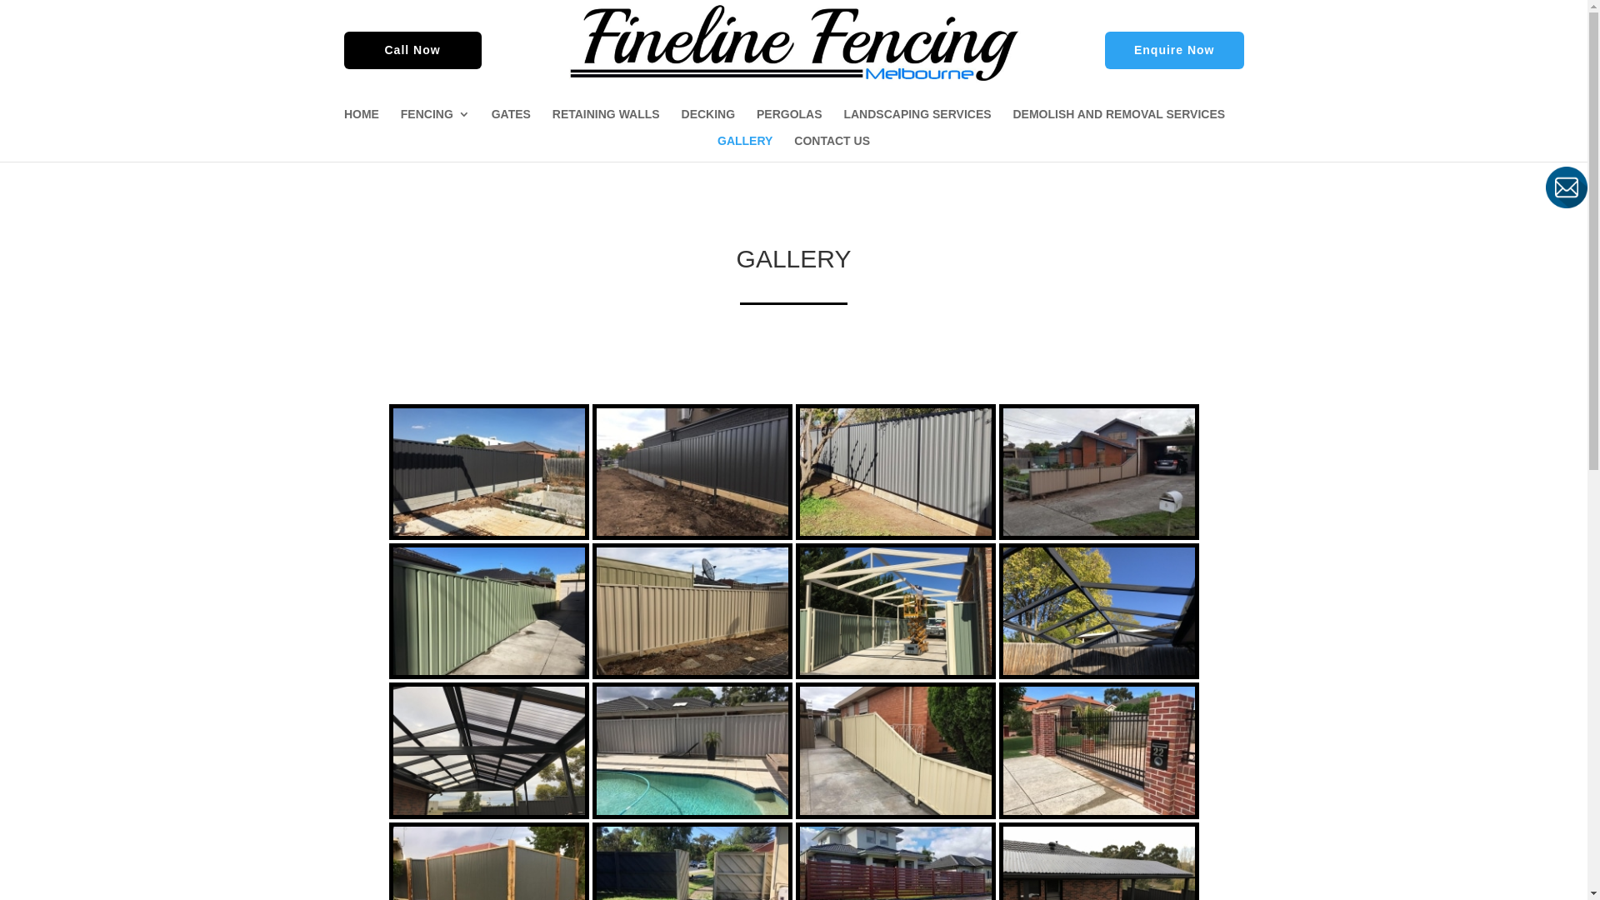 The height and width of the screenshot is (900, 1600). What do you see at coordinates (607, 122) in the screenshot?
I see `RETAINING WALLS` at bounding box center [607, 122].